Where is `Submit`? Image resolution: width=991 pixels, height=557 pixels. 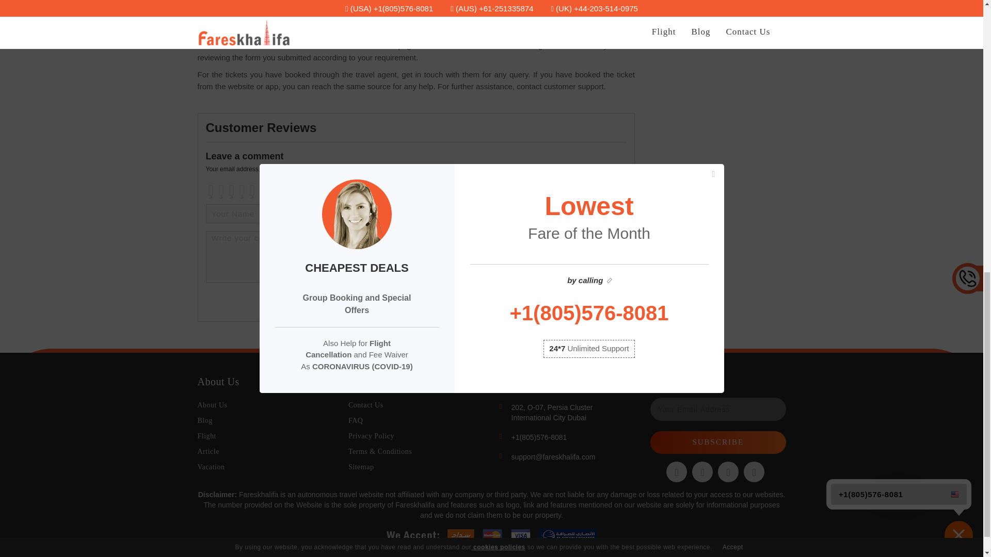
Submit is located at coordinates (601, 302).